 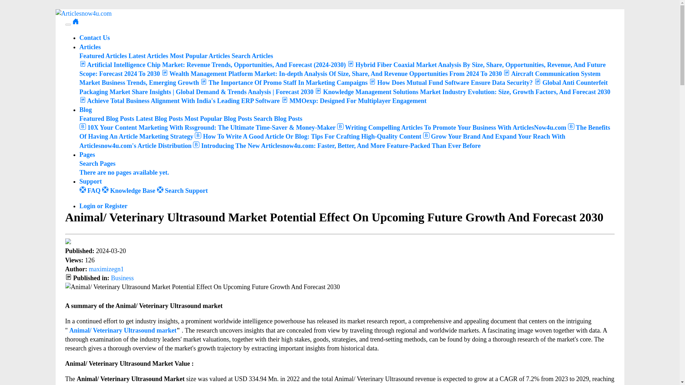 What do you see at coordinates (83, 14) in the screenshot?
I see `Articlesnow4u.com` at bounding box center [83, 14].